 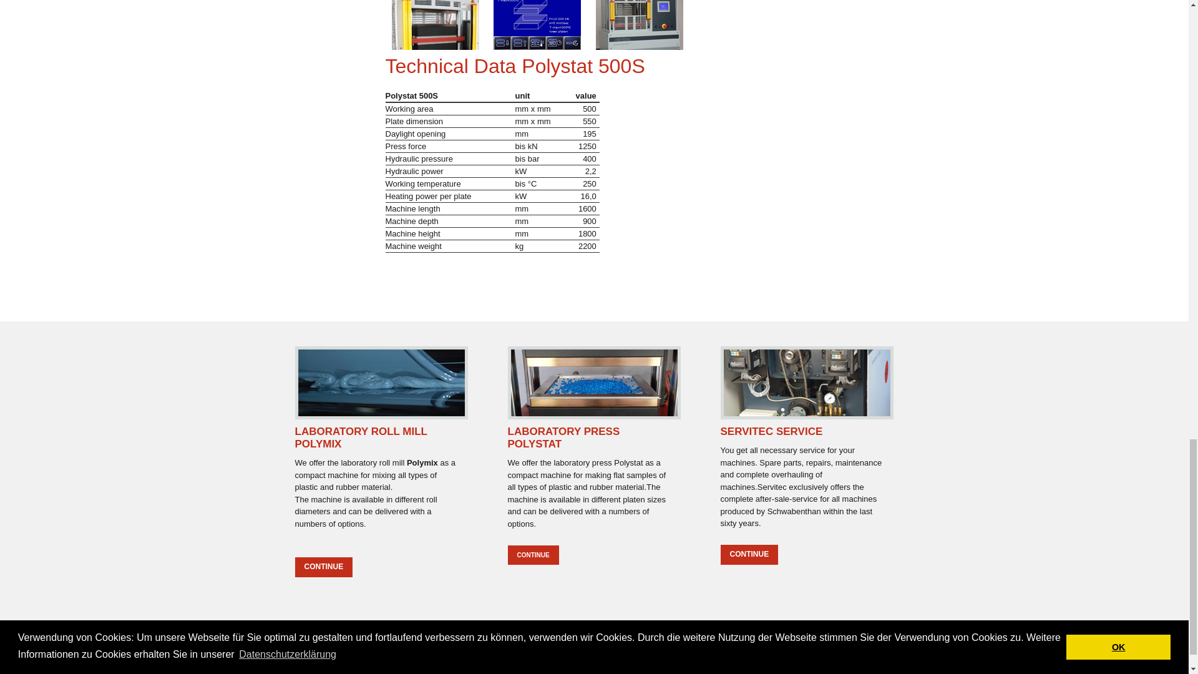 What do you see at coordinates (749, 554) in the screenshot?
I see `CONTINUE` at bounding box center [749, 554].